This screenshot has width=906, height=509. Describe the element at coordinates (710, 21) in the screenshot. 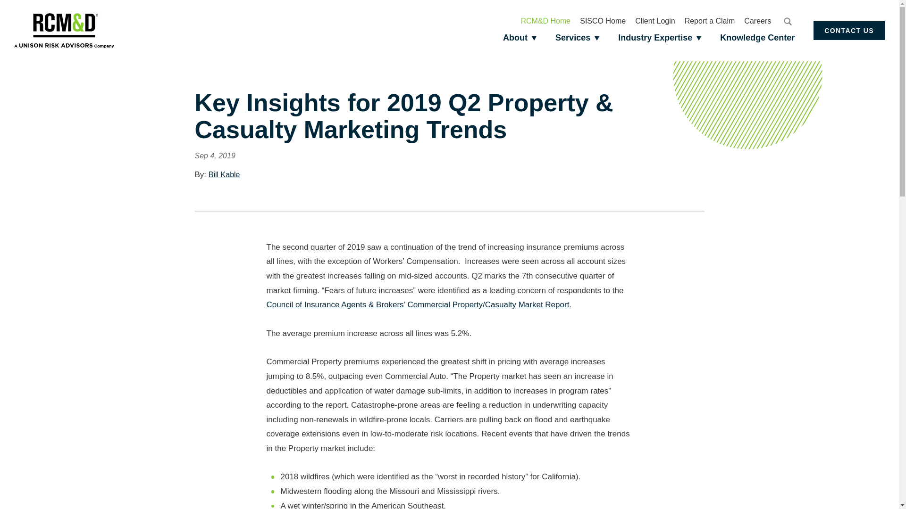

I see `Report a Claim` at that location.